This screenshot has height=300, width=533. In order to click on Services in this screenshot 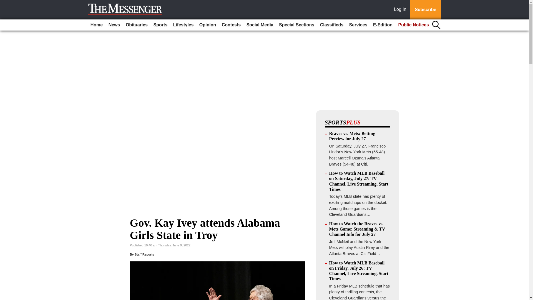, I will do `click(358, 25)`.